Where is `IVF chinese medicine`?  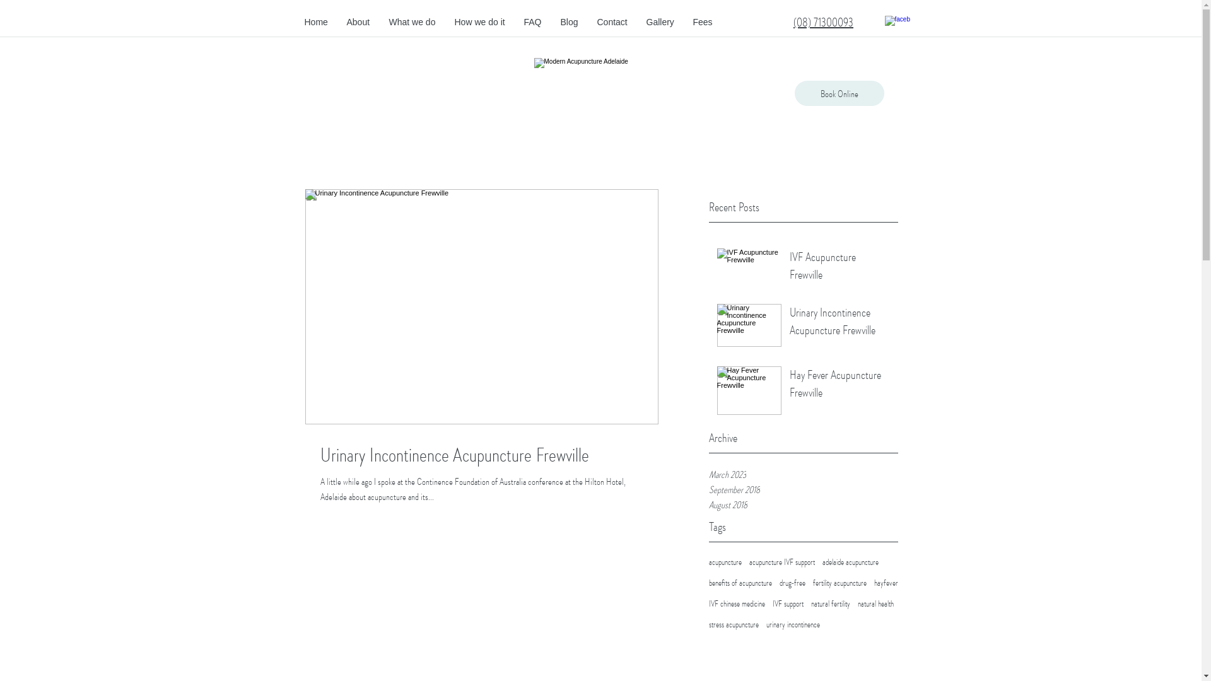 IVF chinese medicine is located at coordinates (737, 604).